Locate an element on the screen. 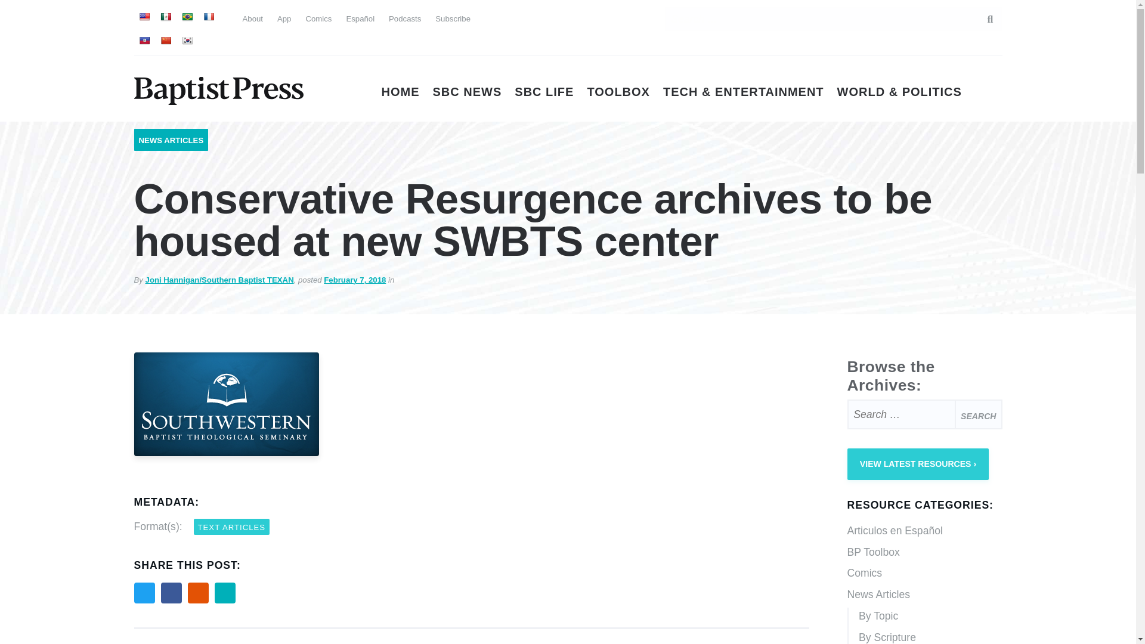 Image resolution: width=1145 pixels, height=644 pixels. French is located at coordinates (208, 17).